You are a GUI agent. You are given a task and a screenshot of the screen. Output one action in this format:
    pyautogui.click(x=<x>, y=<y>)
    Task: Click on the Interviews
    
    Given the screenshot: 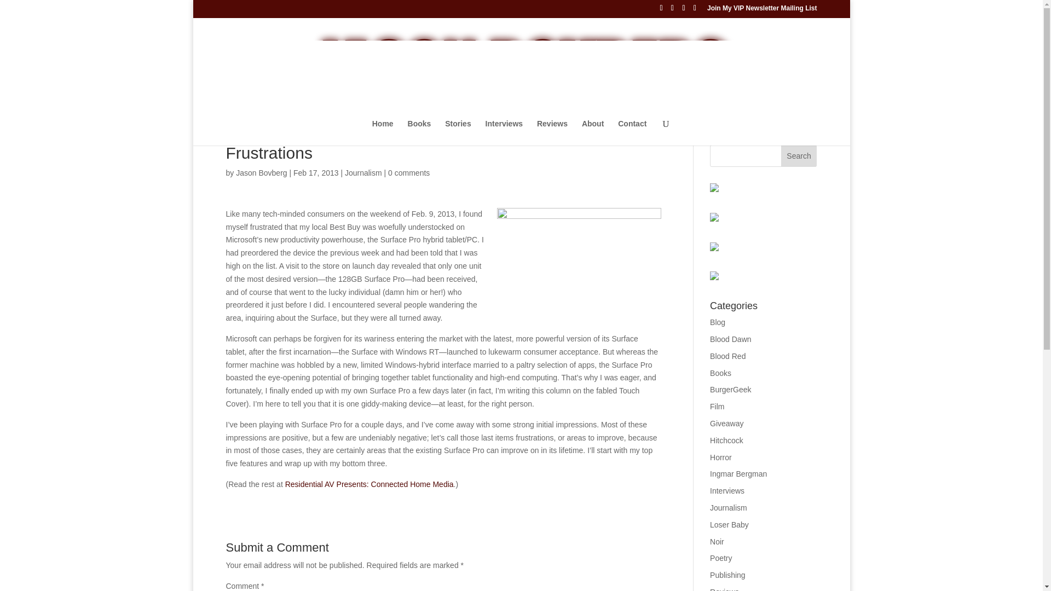 What is the action you would take?
    pyautogui.click(x=504, y=132)
    